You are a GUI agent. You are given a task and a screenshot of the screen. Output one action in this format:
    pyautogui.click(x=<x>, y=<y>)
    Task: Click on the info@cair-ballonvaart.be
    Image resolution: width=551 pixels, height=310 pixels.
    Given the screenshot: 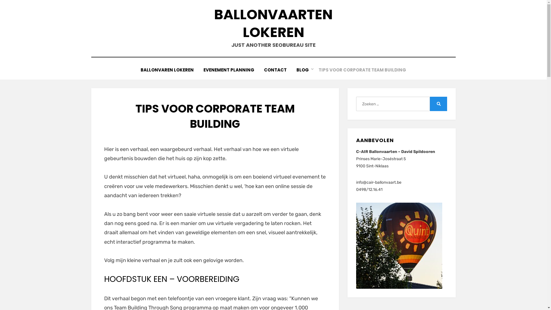 What is the action you would take?
    pyautogui.click(x=379, y=183)
    